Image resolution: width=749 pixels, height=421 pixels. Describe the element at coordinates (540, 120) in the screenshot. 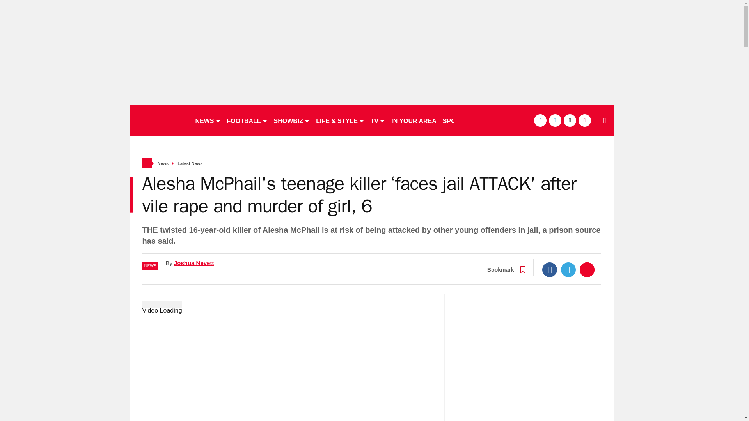

I see `facebook` at that location.